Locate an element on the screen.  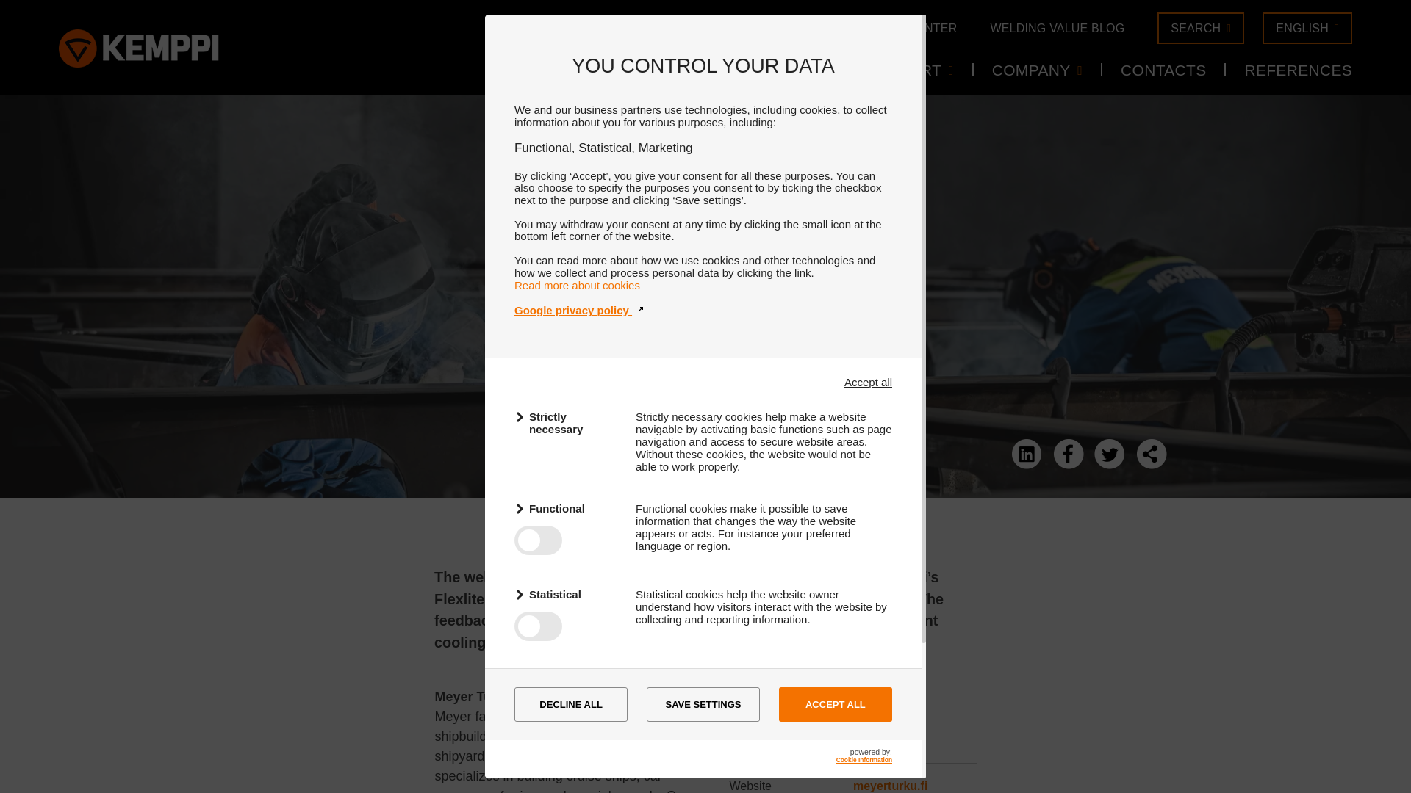
Read more about cookies is located at coordinates (578, 285).